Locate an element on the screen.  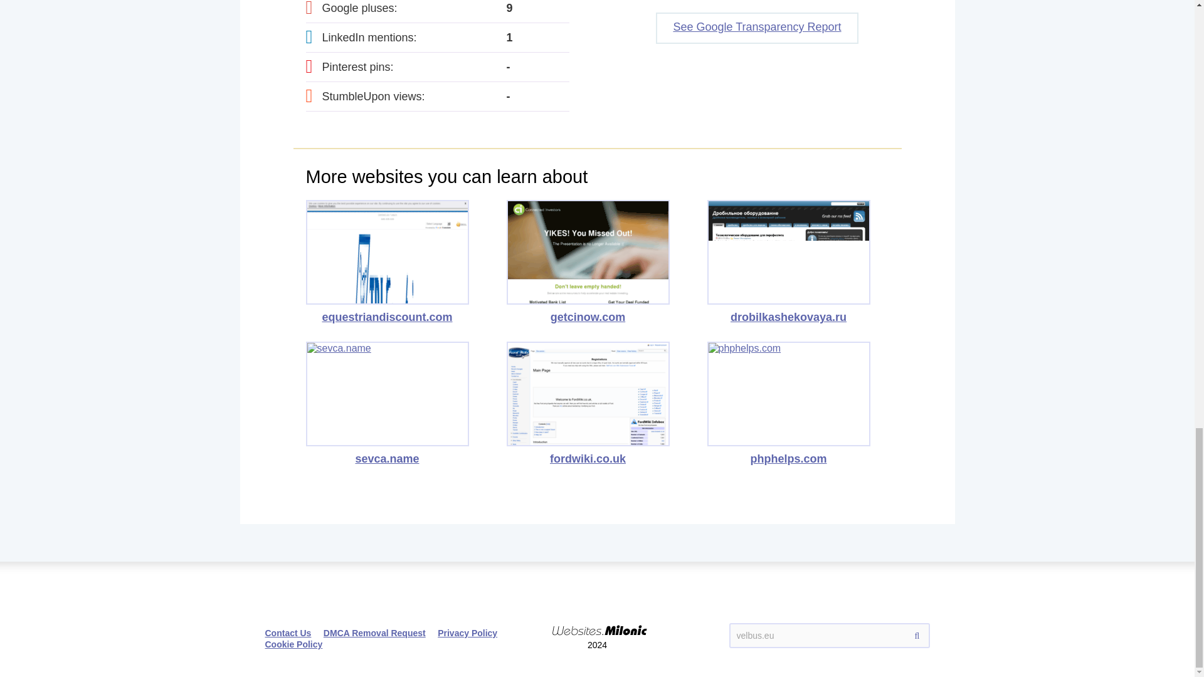
DMCA Removal Request is located at coordinates (375, 633).